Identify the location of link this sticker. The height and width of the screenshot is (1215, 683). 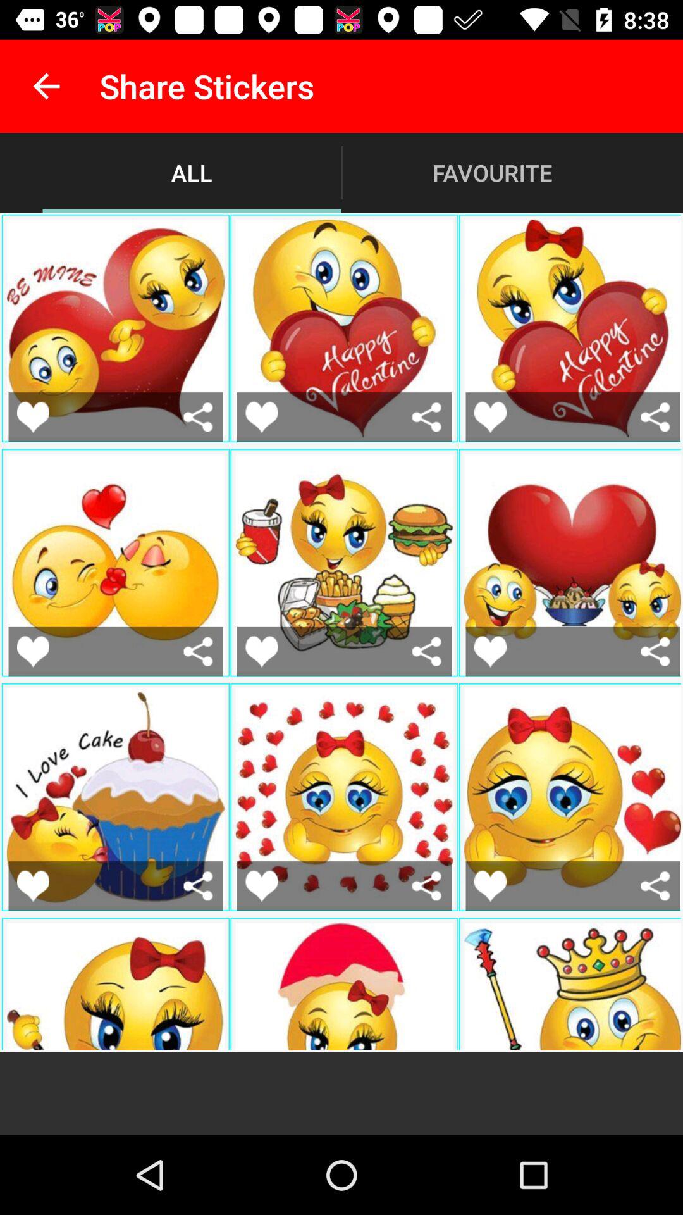
(655, 886).